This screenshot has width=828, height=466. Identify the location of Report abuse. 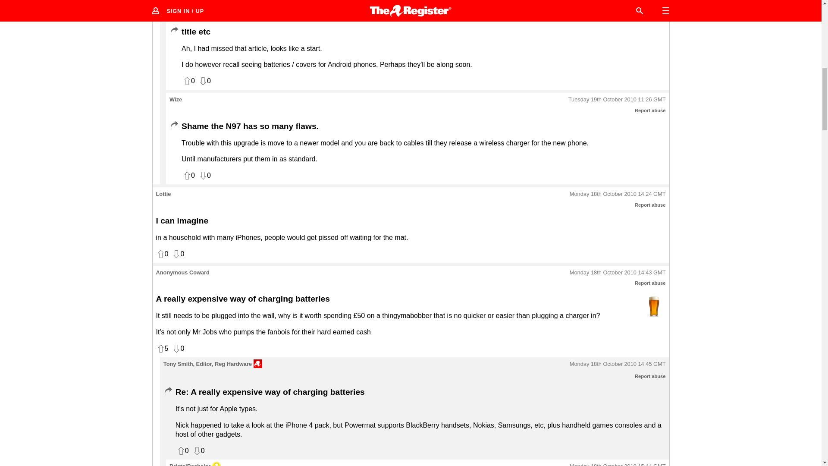
(650, 110).